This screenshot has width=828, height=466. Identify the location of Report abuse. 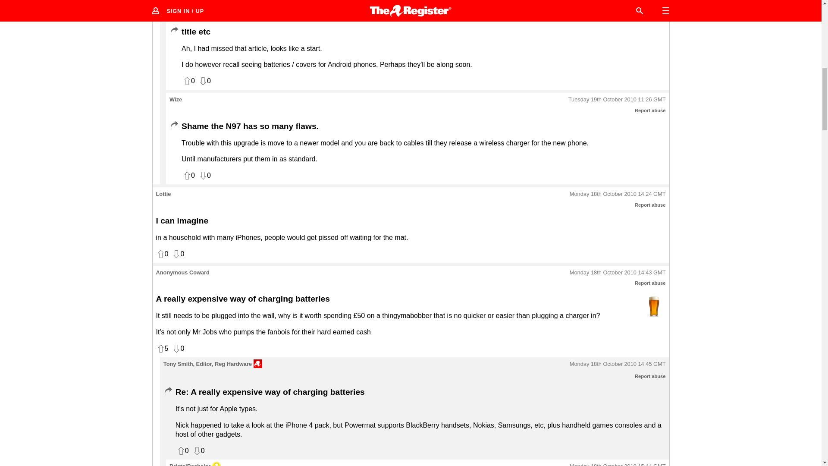
(650, 110).